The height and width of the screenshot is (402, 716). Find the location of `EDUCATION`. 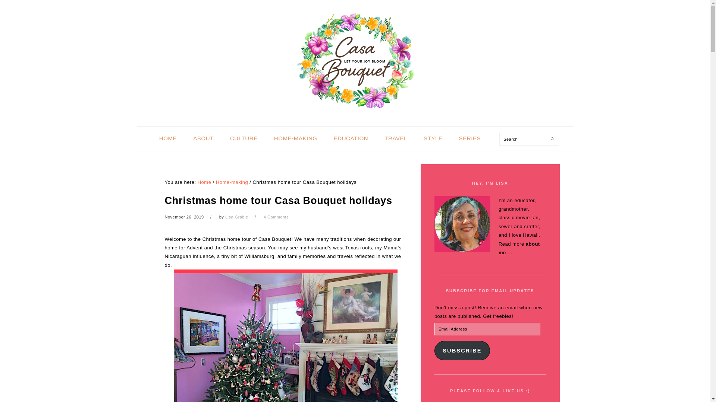

EDUCATION is located at coordinates (351, 138).